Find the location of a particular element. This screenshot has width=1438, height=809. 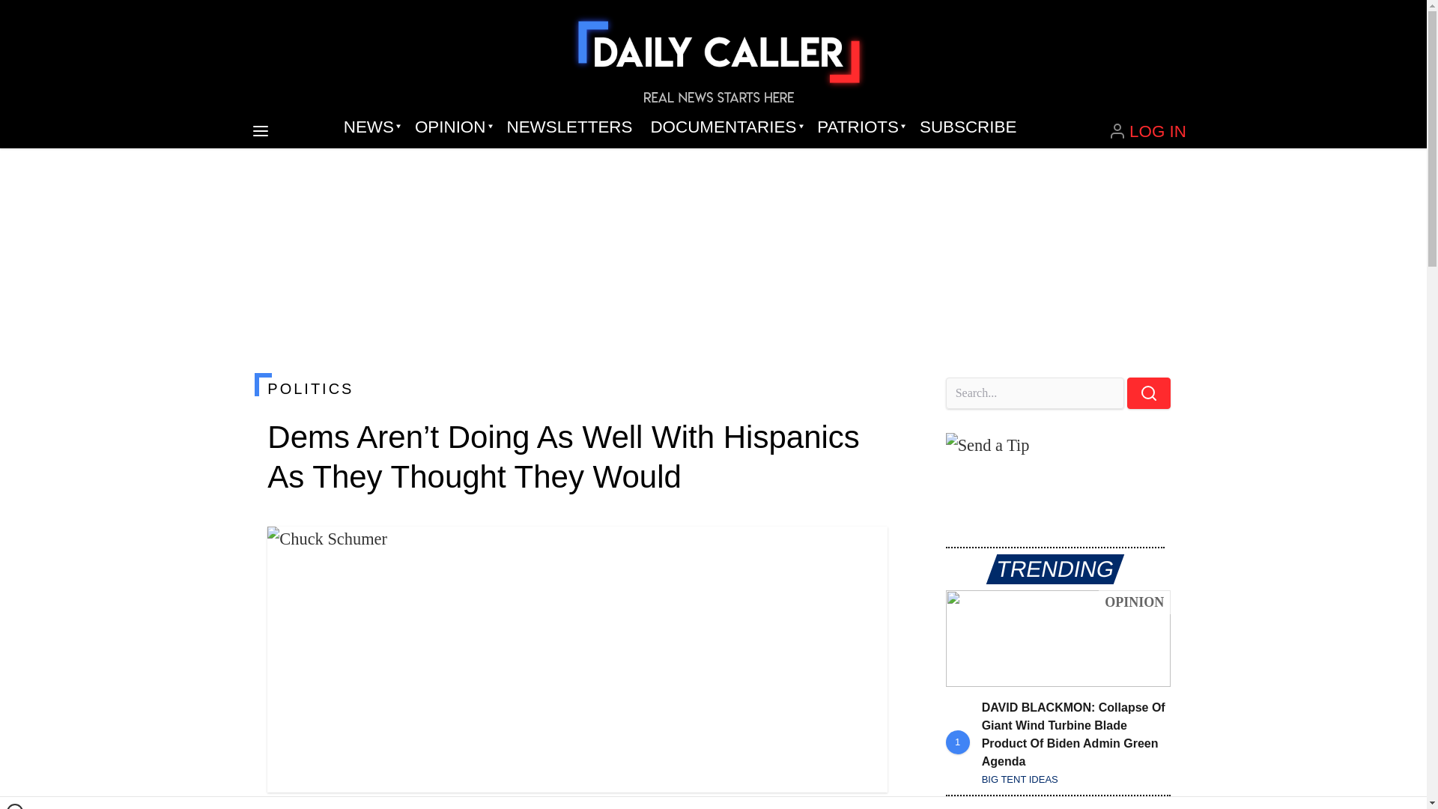

Toggle fullscreen is located at coordinates (864, 550).